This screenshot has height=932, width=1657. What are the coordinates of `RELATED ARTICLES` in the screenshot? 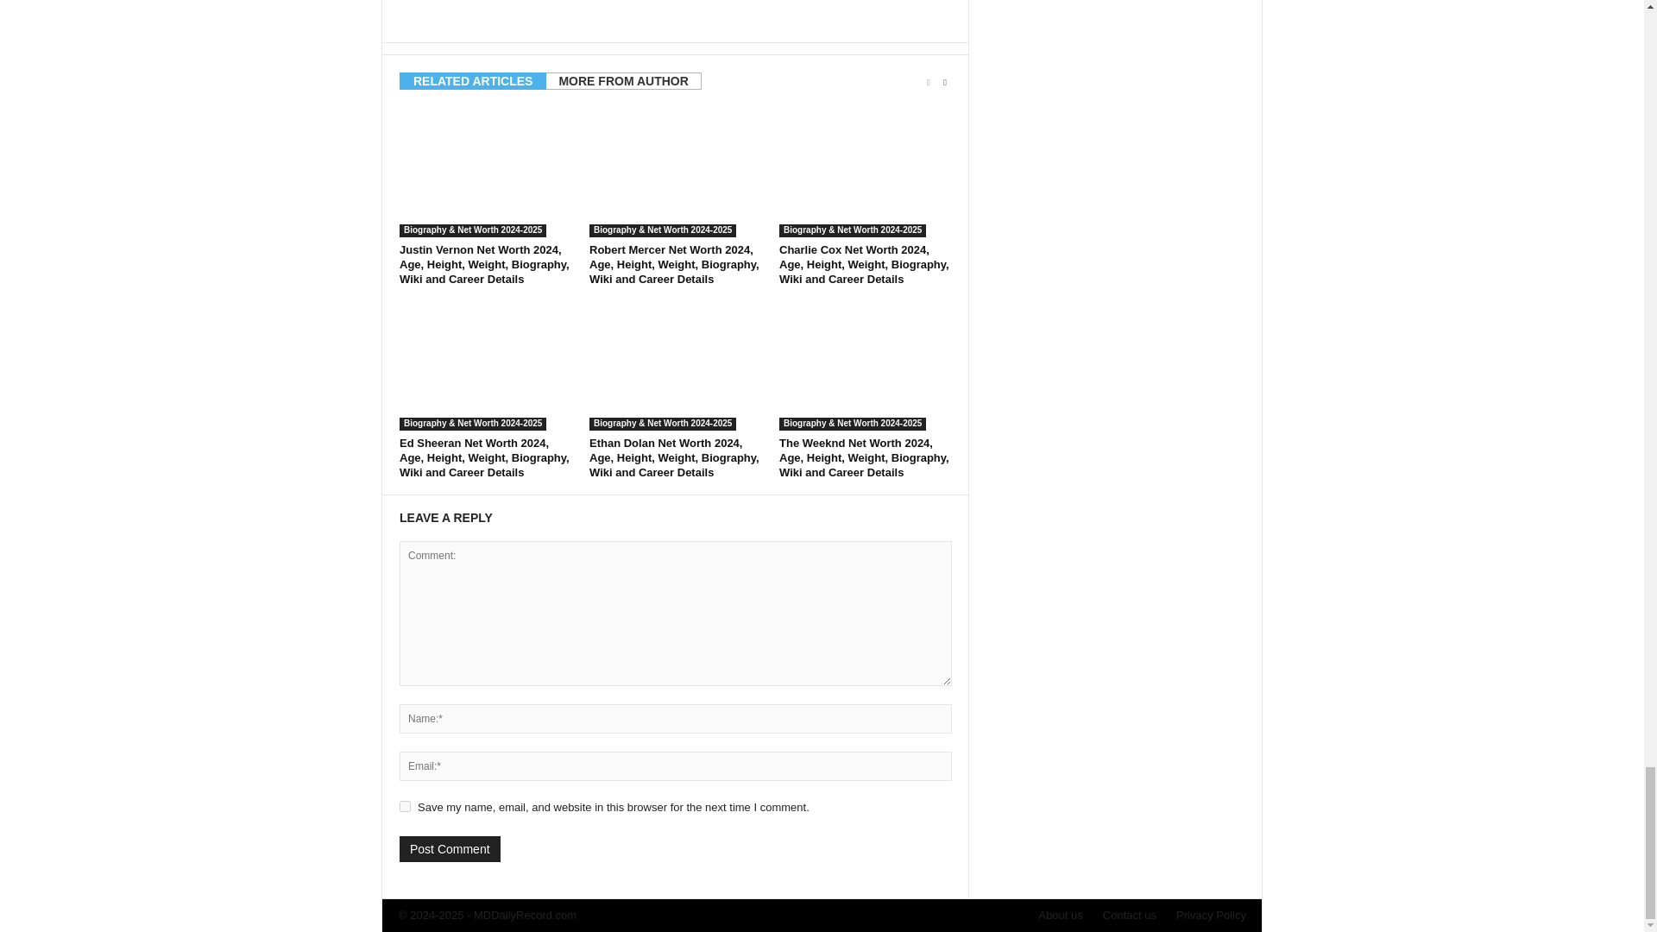 It's located at (473, 81).